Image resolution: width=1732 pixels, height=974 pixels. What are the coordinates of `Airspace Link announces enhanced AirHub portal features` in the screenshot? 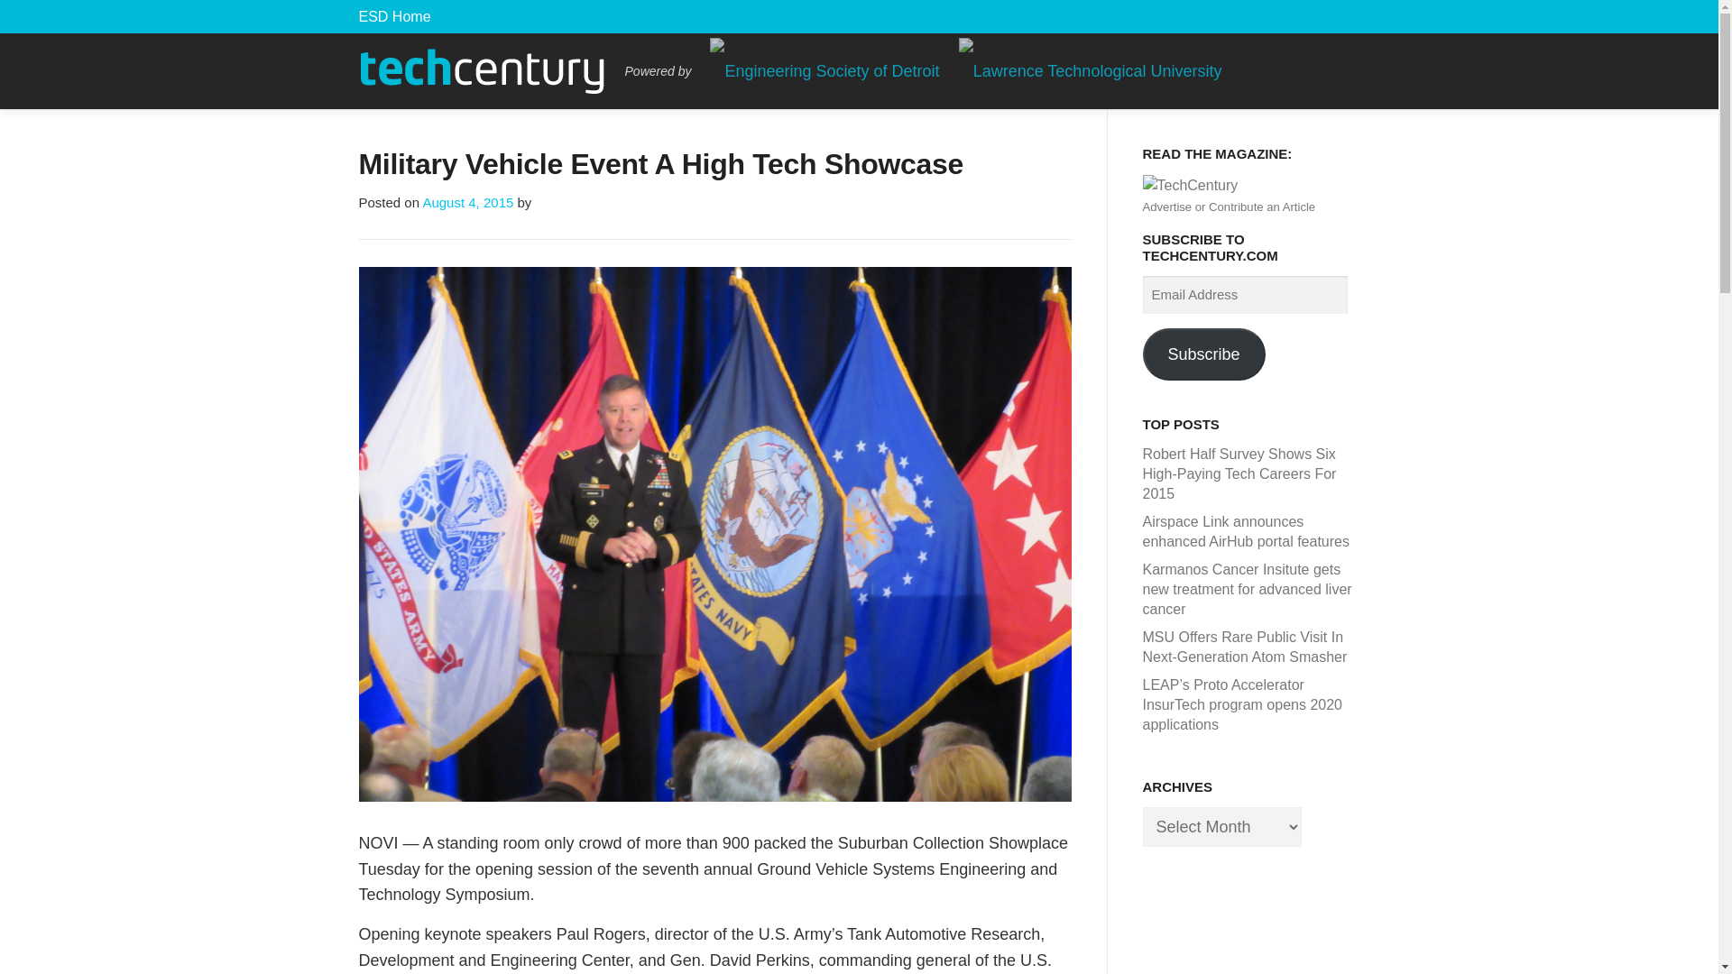 It's located at (1245, 532).